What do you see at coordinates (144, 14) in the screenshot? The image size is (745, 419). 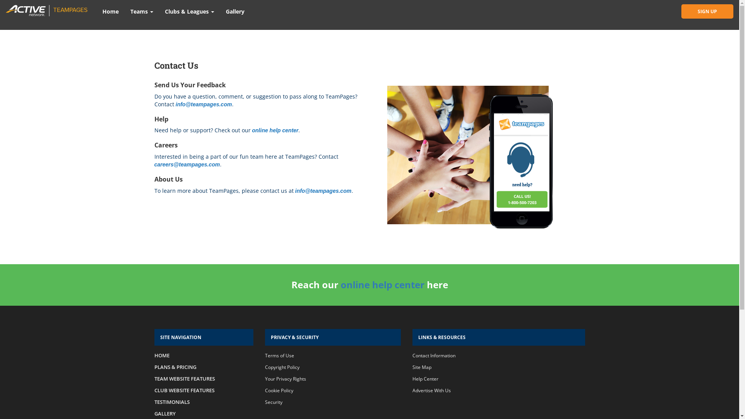 I see `Teams` at bounding box center [144, 14].